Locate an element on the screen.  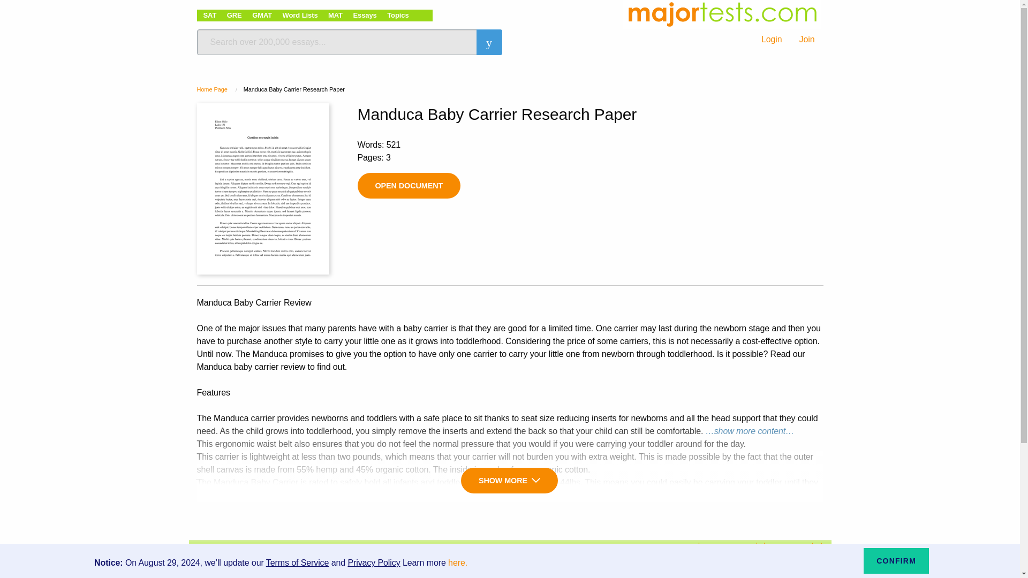
Word Lists is located at coordinates (300, 15).